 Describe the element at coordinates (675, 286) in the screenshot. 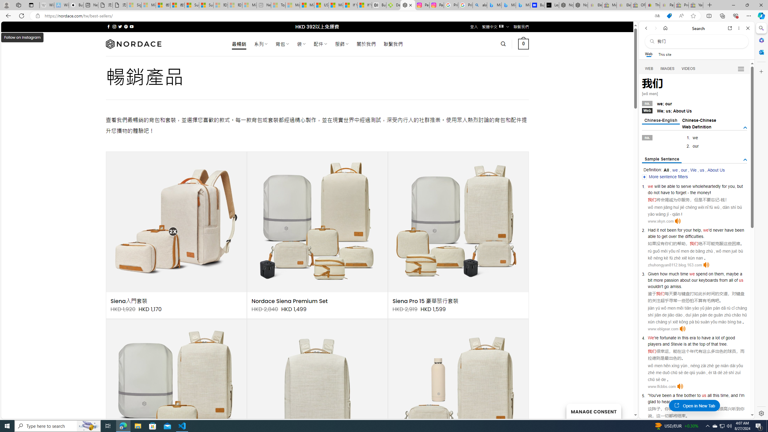

I see `amiss` at that location.